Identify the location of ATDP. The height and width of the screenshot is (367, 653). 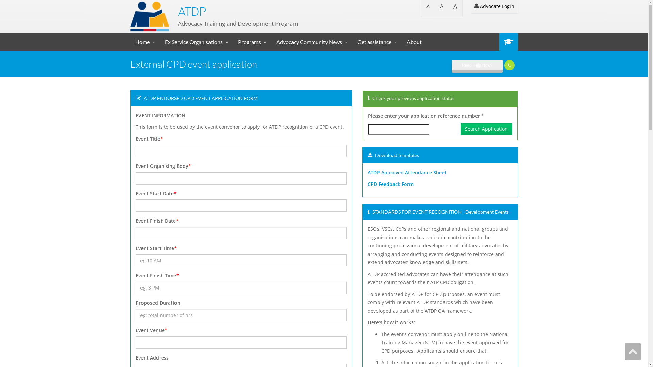
(192, 12).